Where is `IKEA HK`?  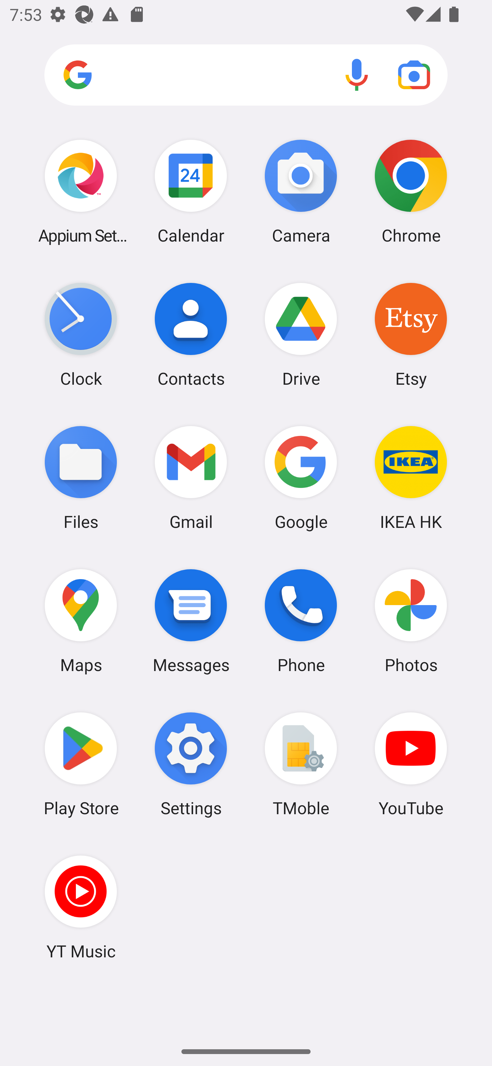 IKEA HK is located at coordinates (411, 477).